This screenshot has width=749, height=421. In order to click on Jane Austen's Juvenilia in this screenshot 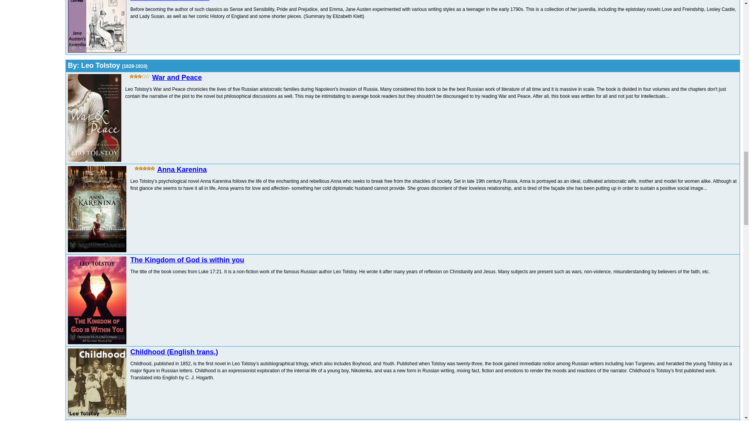, I will do `click(170, 1)`.